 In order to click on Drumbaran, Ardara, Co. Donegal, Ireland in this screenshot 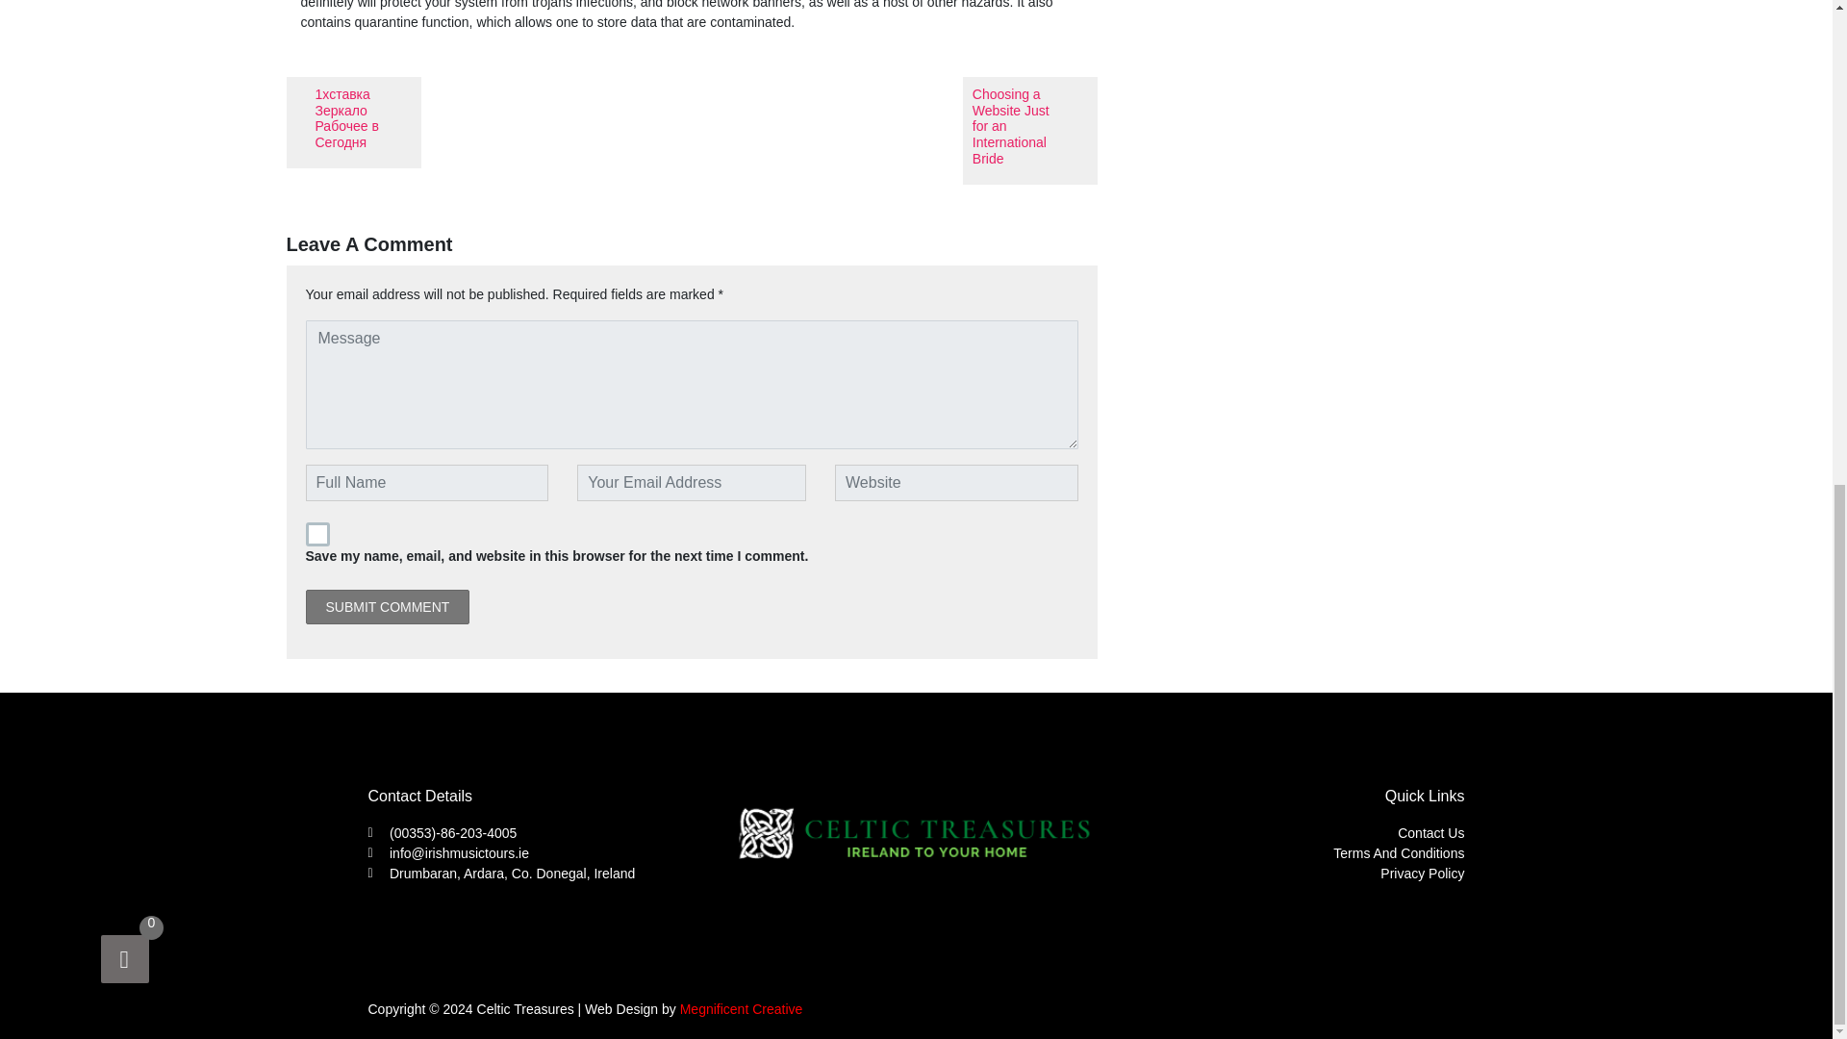, I will do `click(550, 874)`.